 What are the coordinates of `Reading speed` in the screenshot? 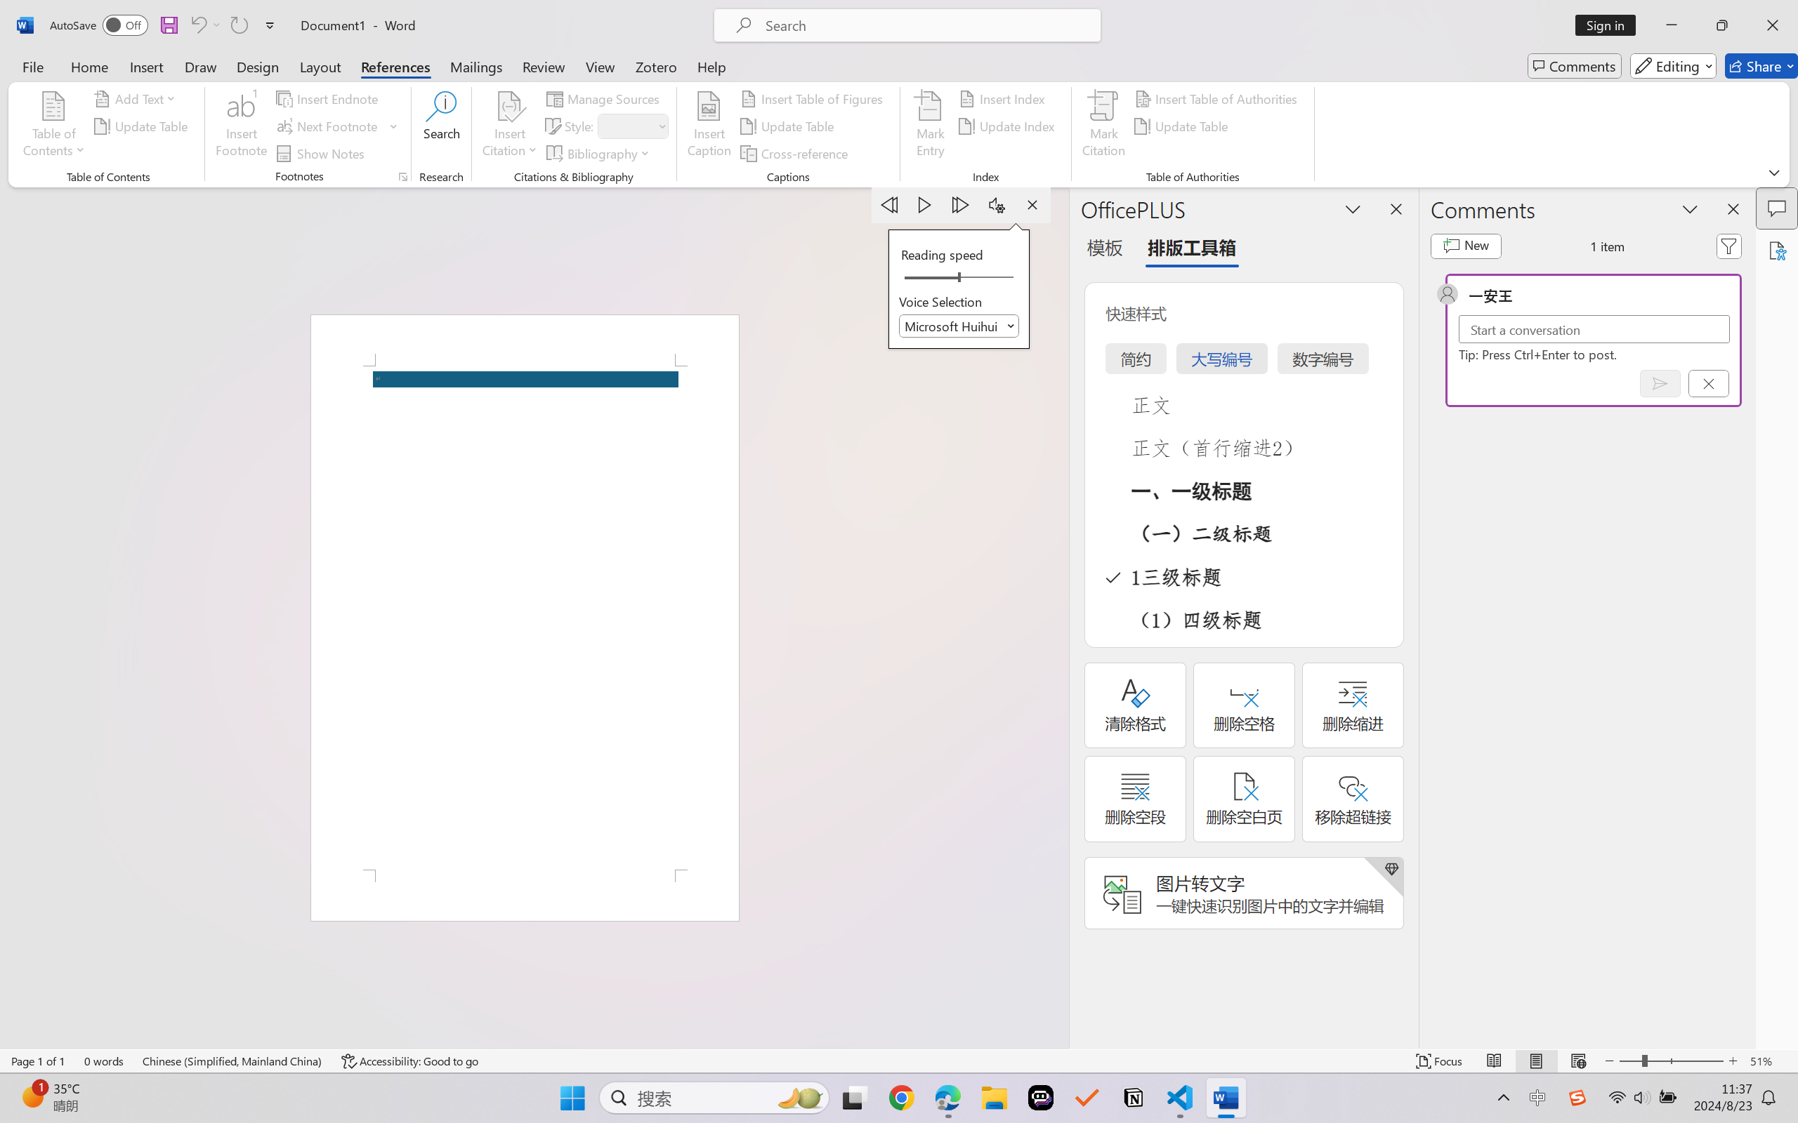 It's located at (959, 278).